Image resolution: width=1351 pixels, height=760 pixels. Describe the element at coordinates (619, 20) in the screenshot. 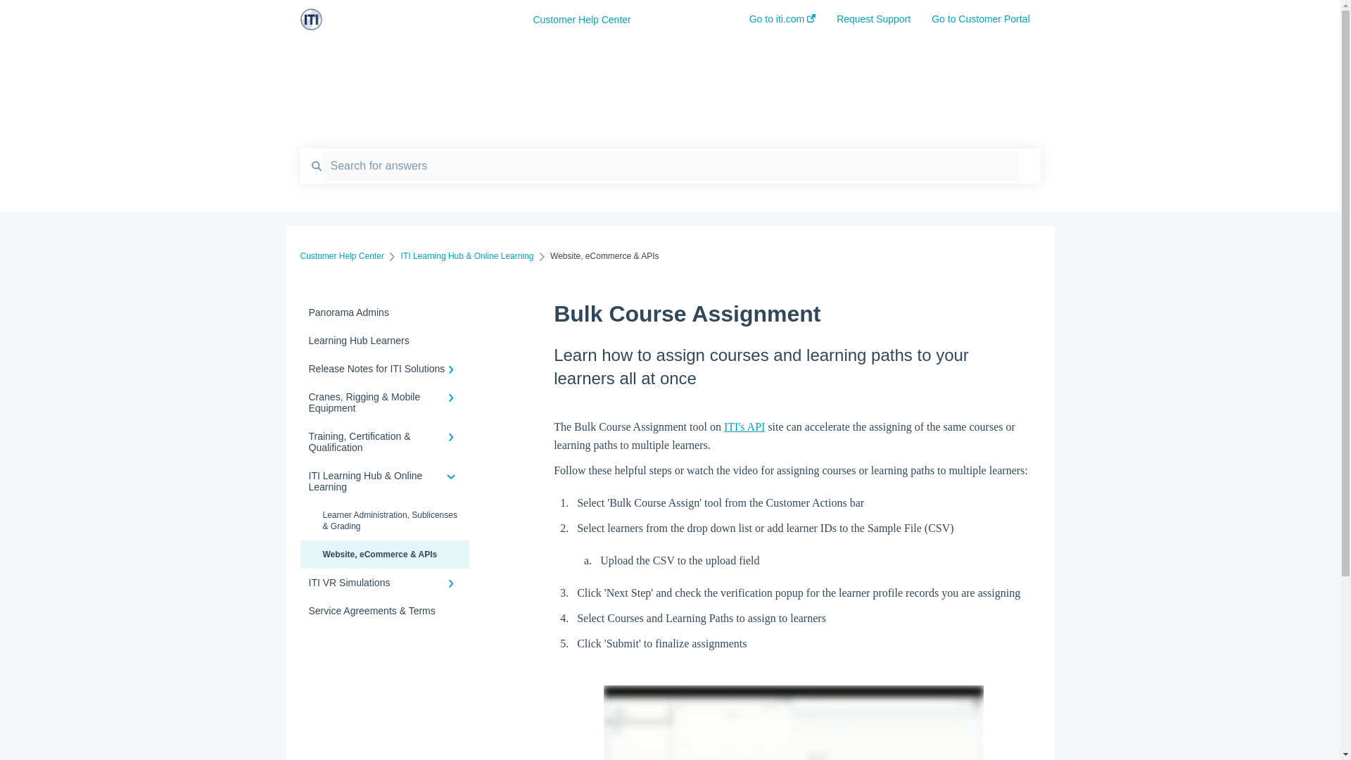

I see `Customer Help Center` at that location.